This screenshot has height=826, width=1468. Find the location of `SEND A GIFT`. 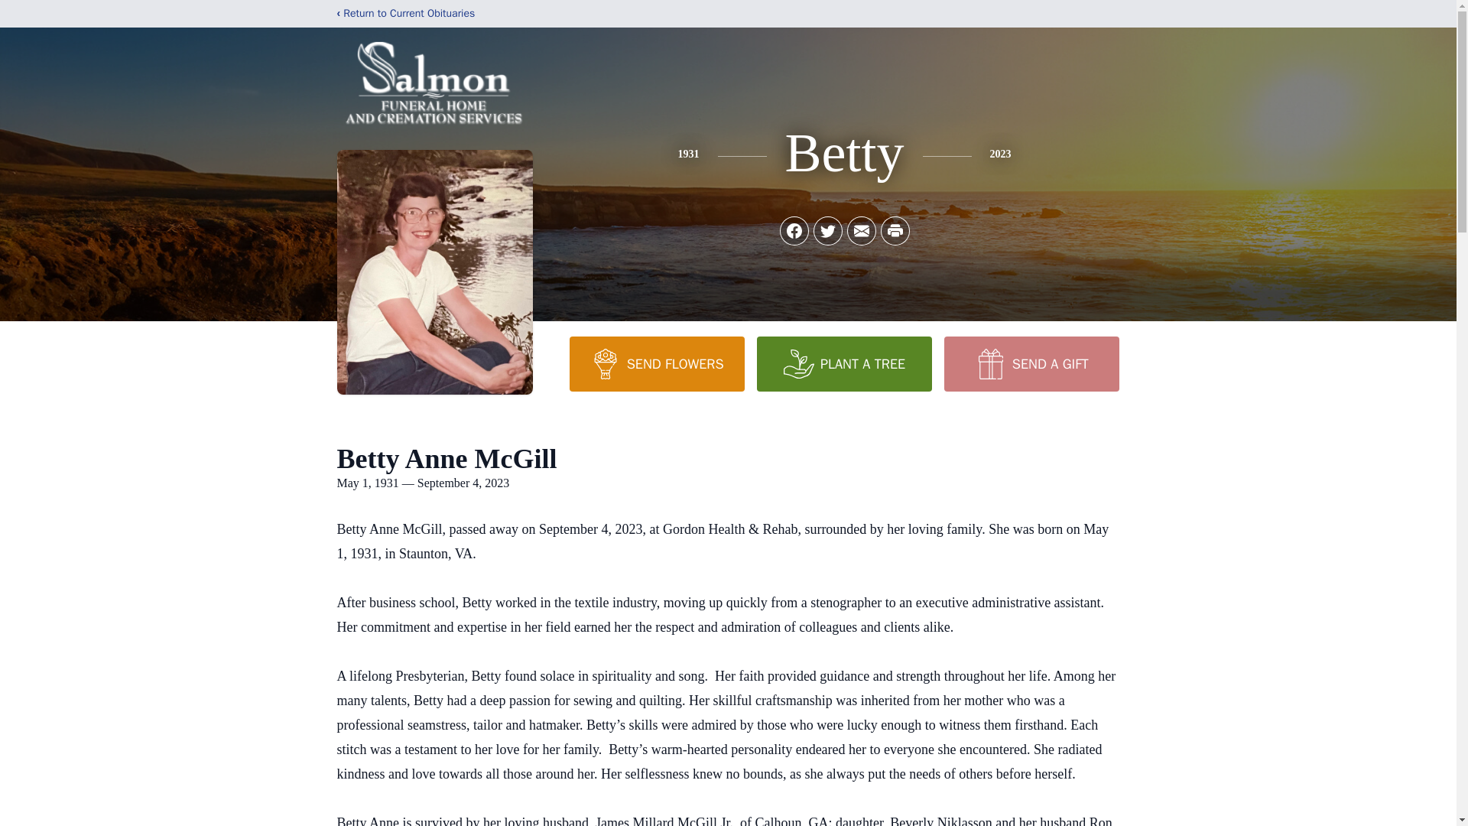

SEND A GIFT is located at coordinates (1031, 363).